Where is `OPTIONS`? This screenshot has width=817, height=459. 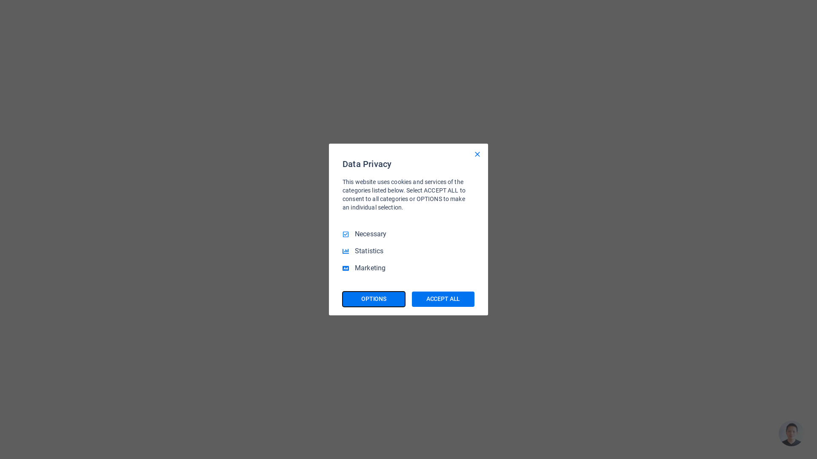
OPTIONS is located at coordinates (374, 299).